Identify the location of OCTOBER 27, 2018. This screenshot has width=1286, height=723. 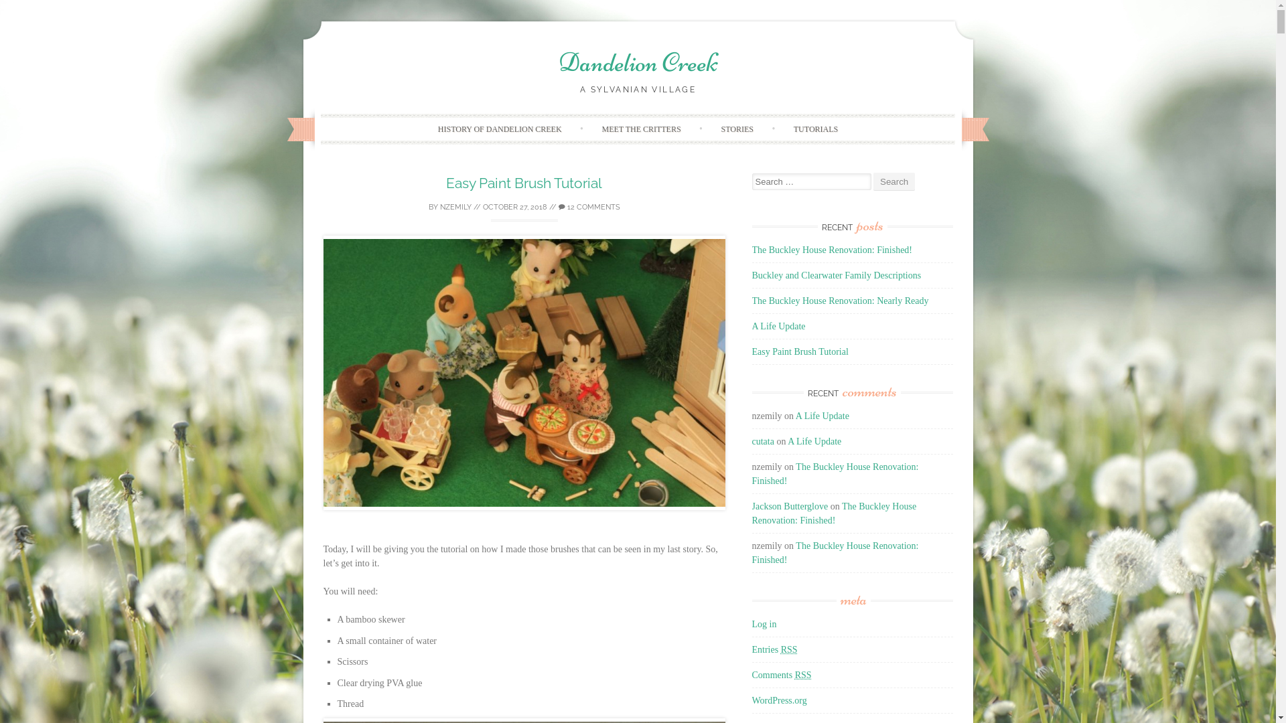
(514, 208).